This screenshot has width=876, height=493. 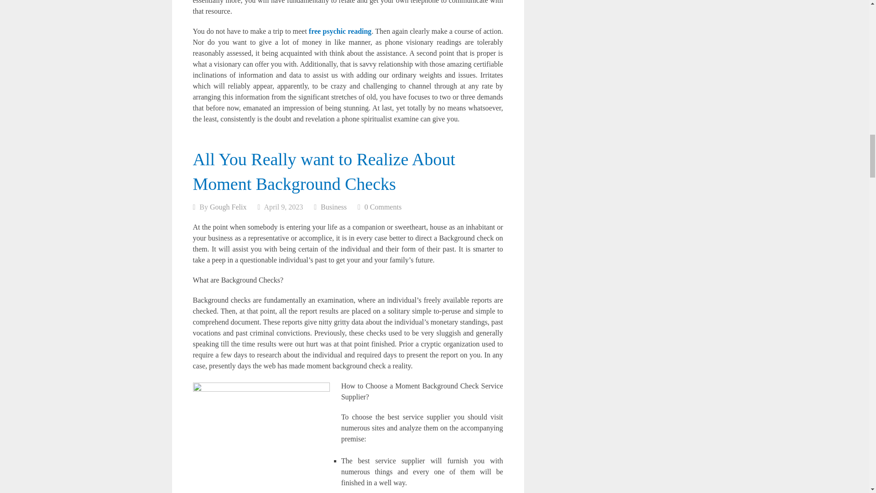 I want to click on 0 Comments, so click(x=382, y=207).